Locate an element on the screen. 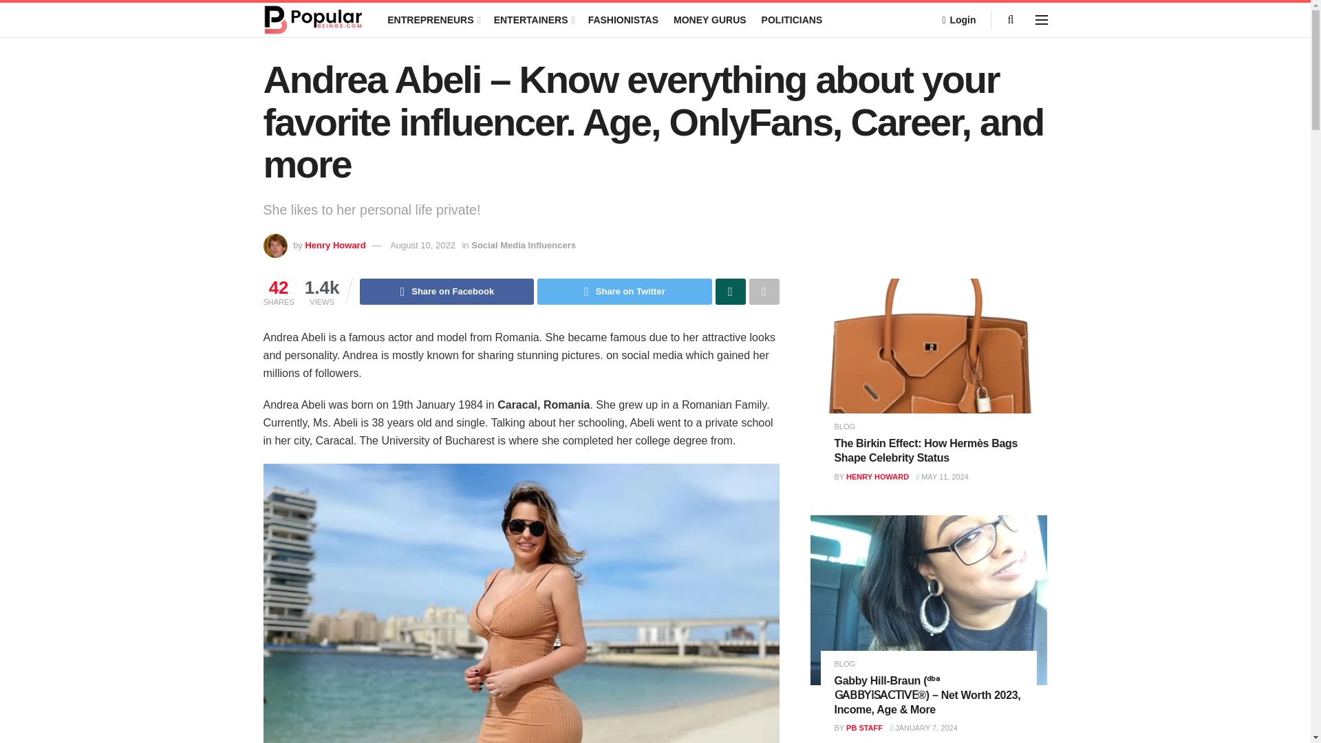 This screenshot has width=1321, height=743. ENTERTAINERS is located at coordinates (534, 20).